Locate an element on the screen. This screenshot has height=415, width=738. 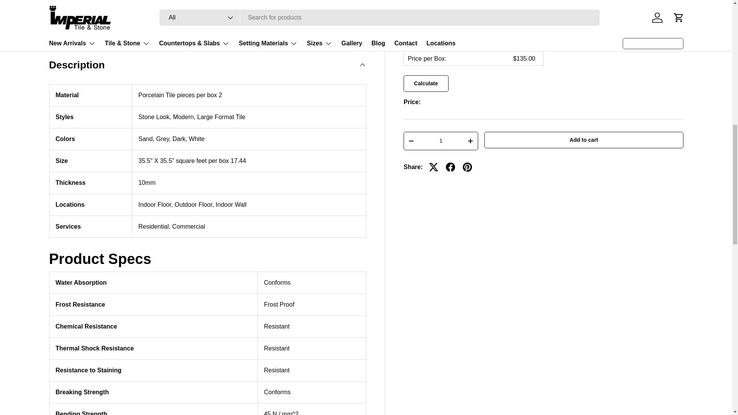
1 is located at coordinates (440, 141).